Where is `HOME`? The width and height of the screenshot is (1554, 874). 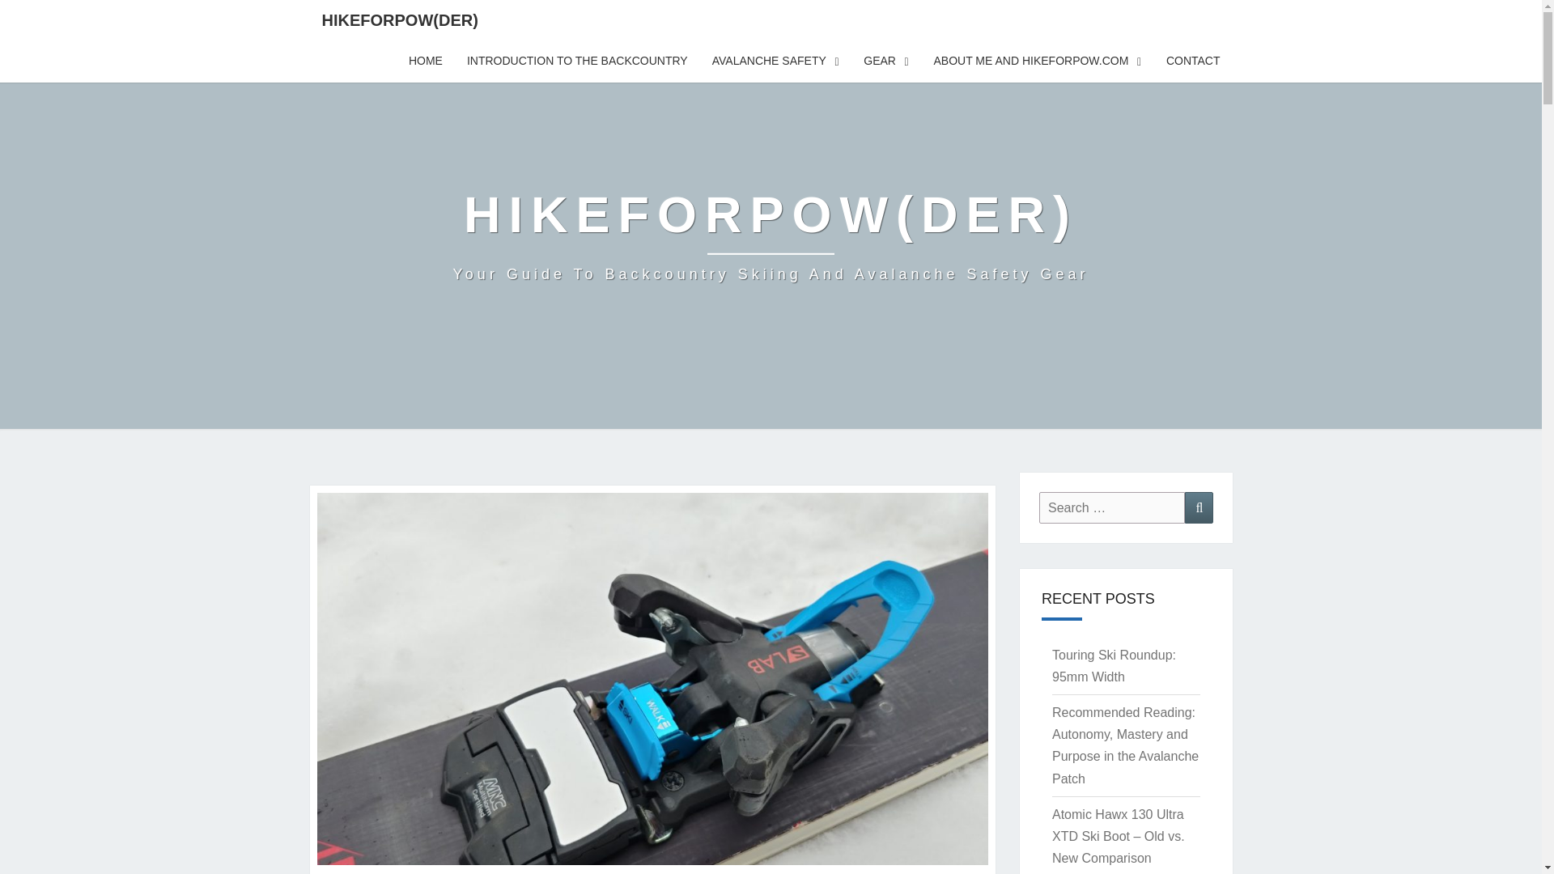 HOME is located at coordinates (426, 61).